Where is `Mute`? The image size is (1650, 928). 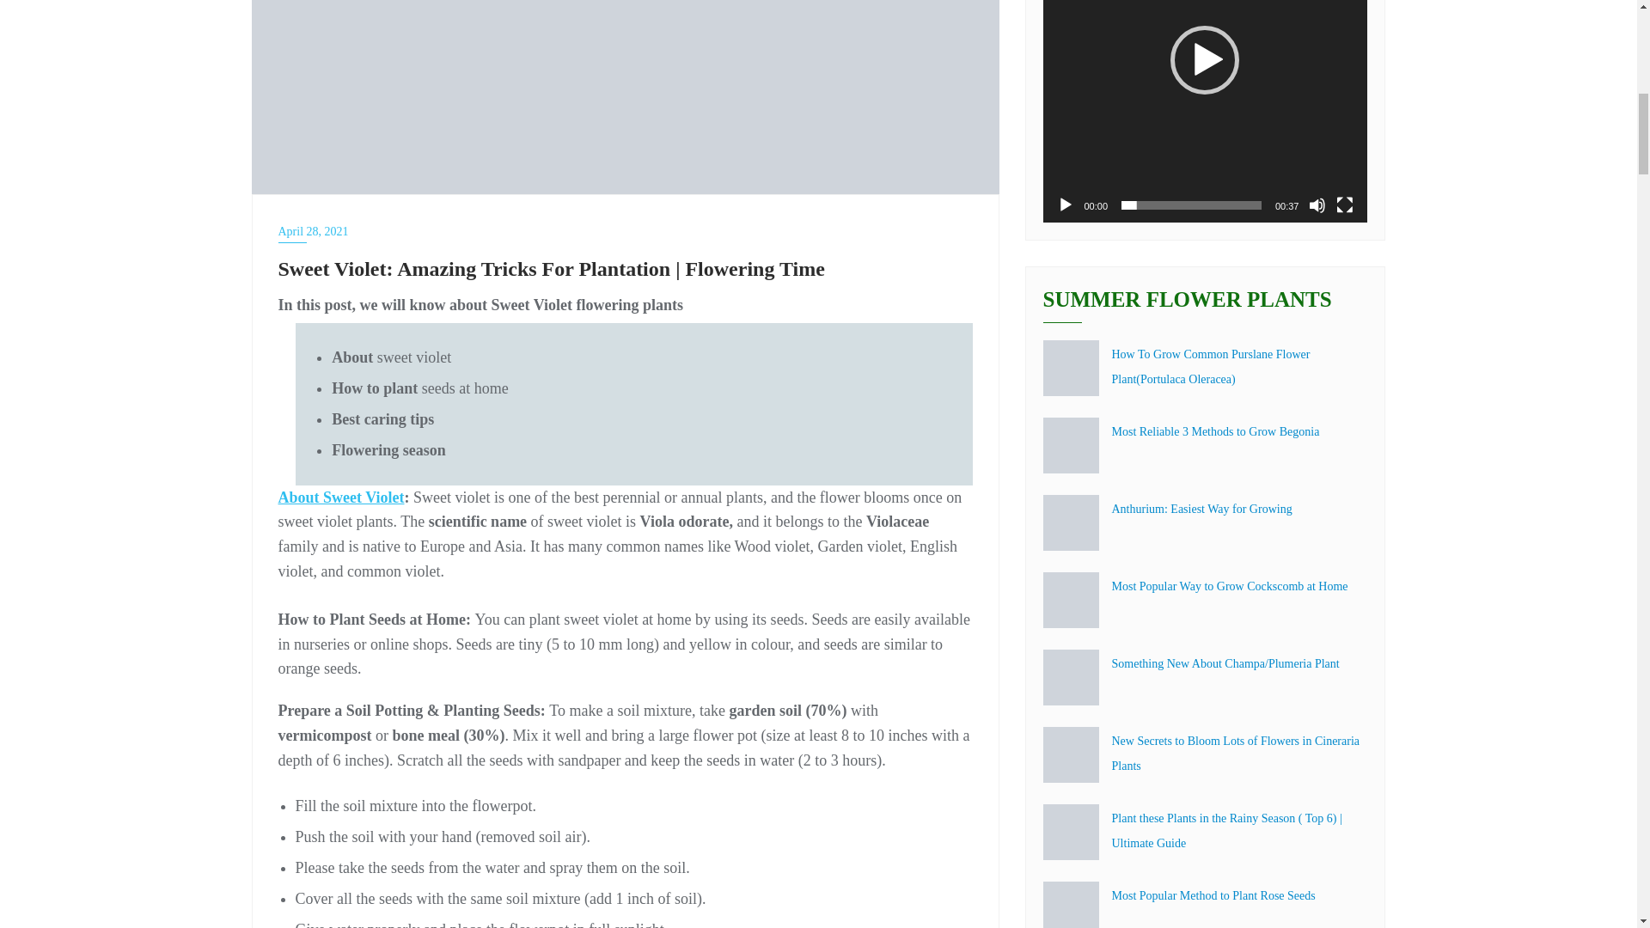
Mute is located at coordinates (1317, 205).